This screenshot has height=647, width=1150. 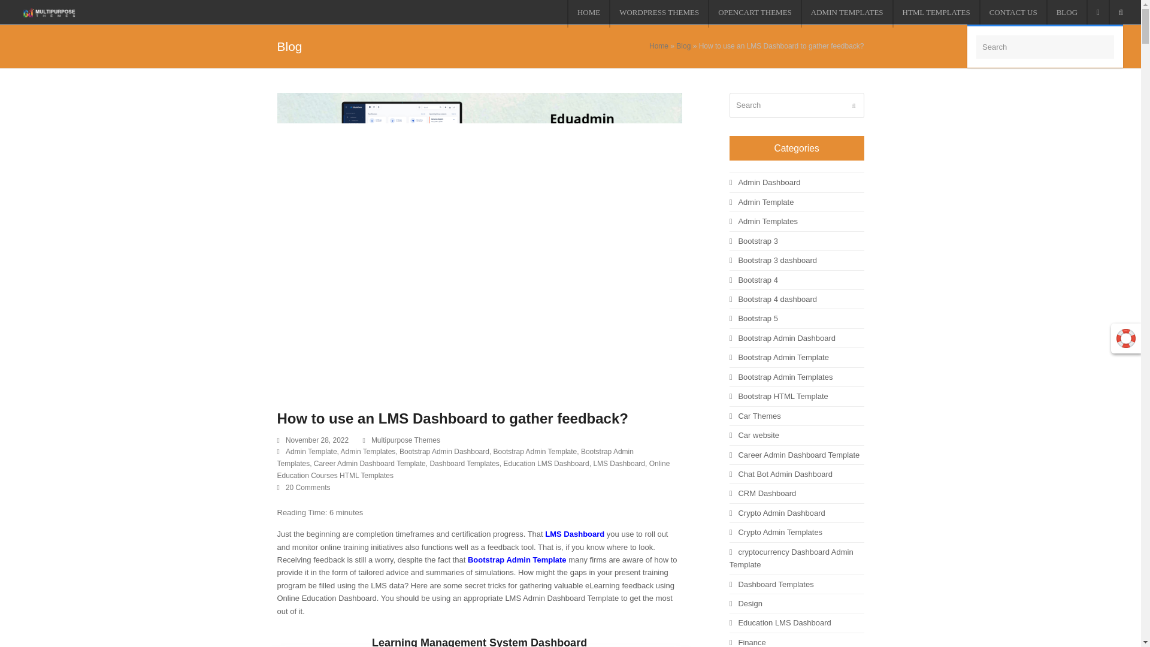 I want to click on LMS, so click(x=554, y=534).